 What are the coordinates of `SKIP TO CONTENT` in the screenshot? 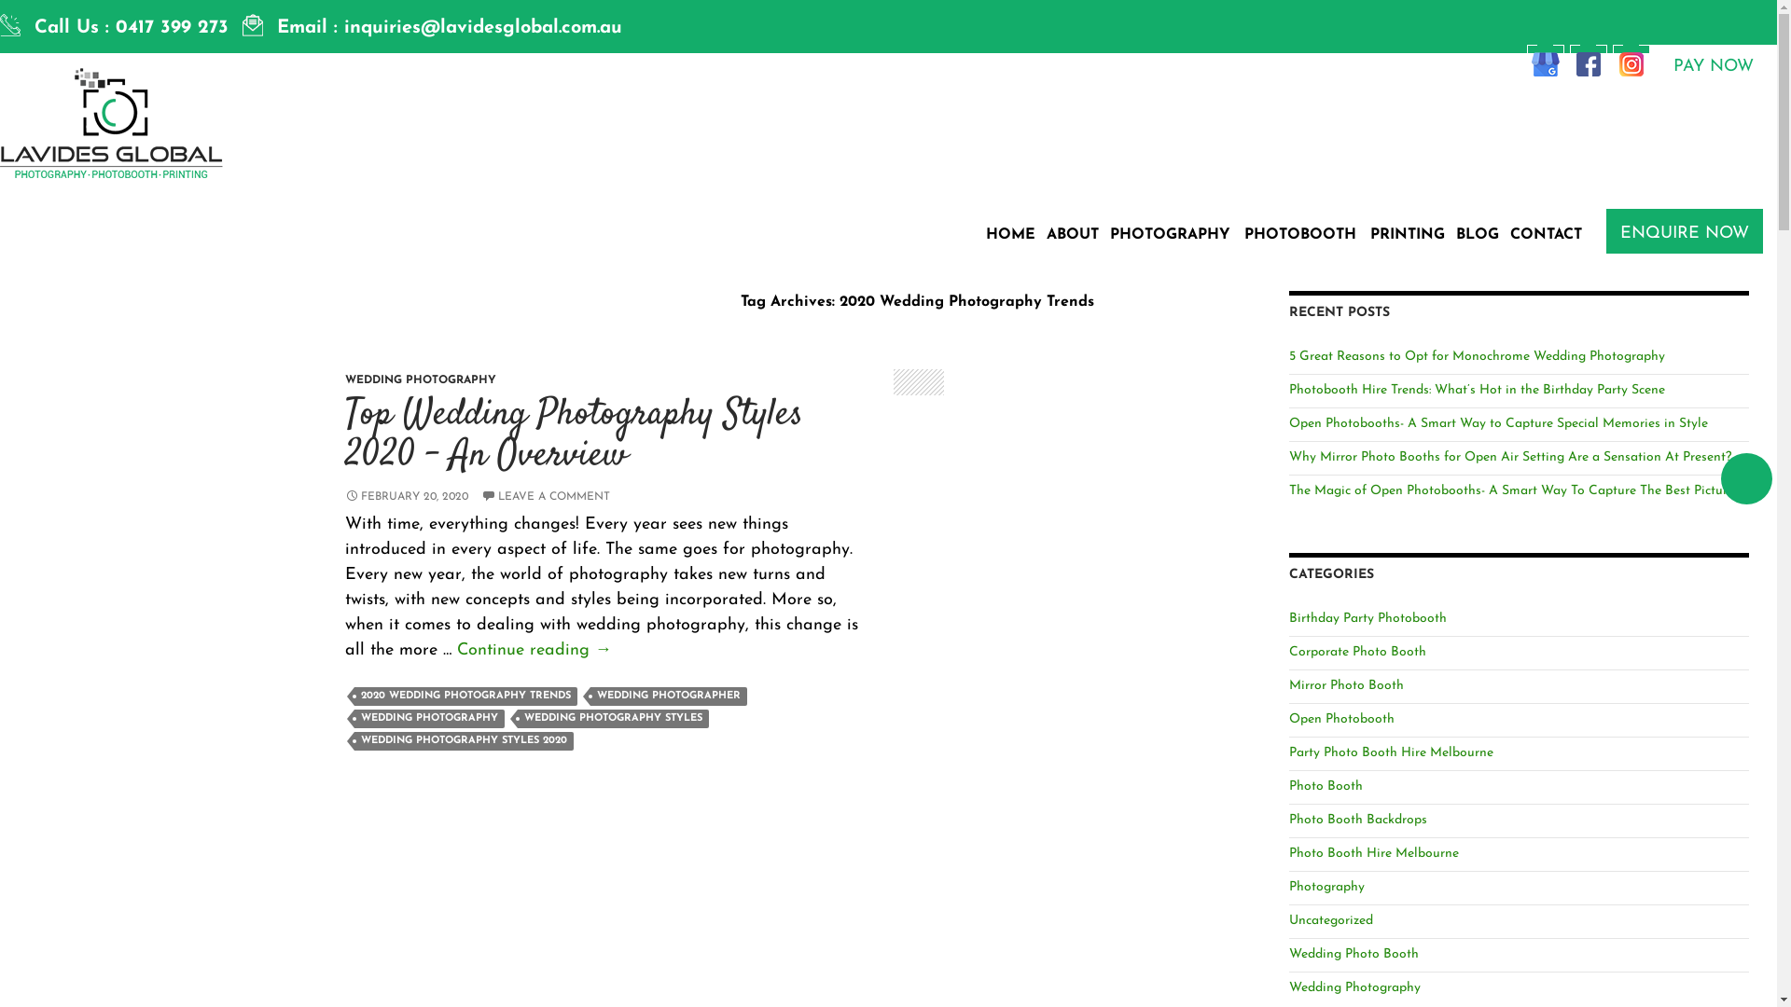 It's located at (983, 179).